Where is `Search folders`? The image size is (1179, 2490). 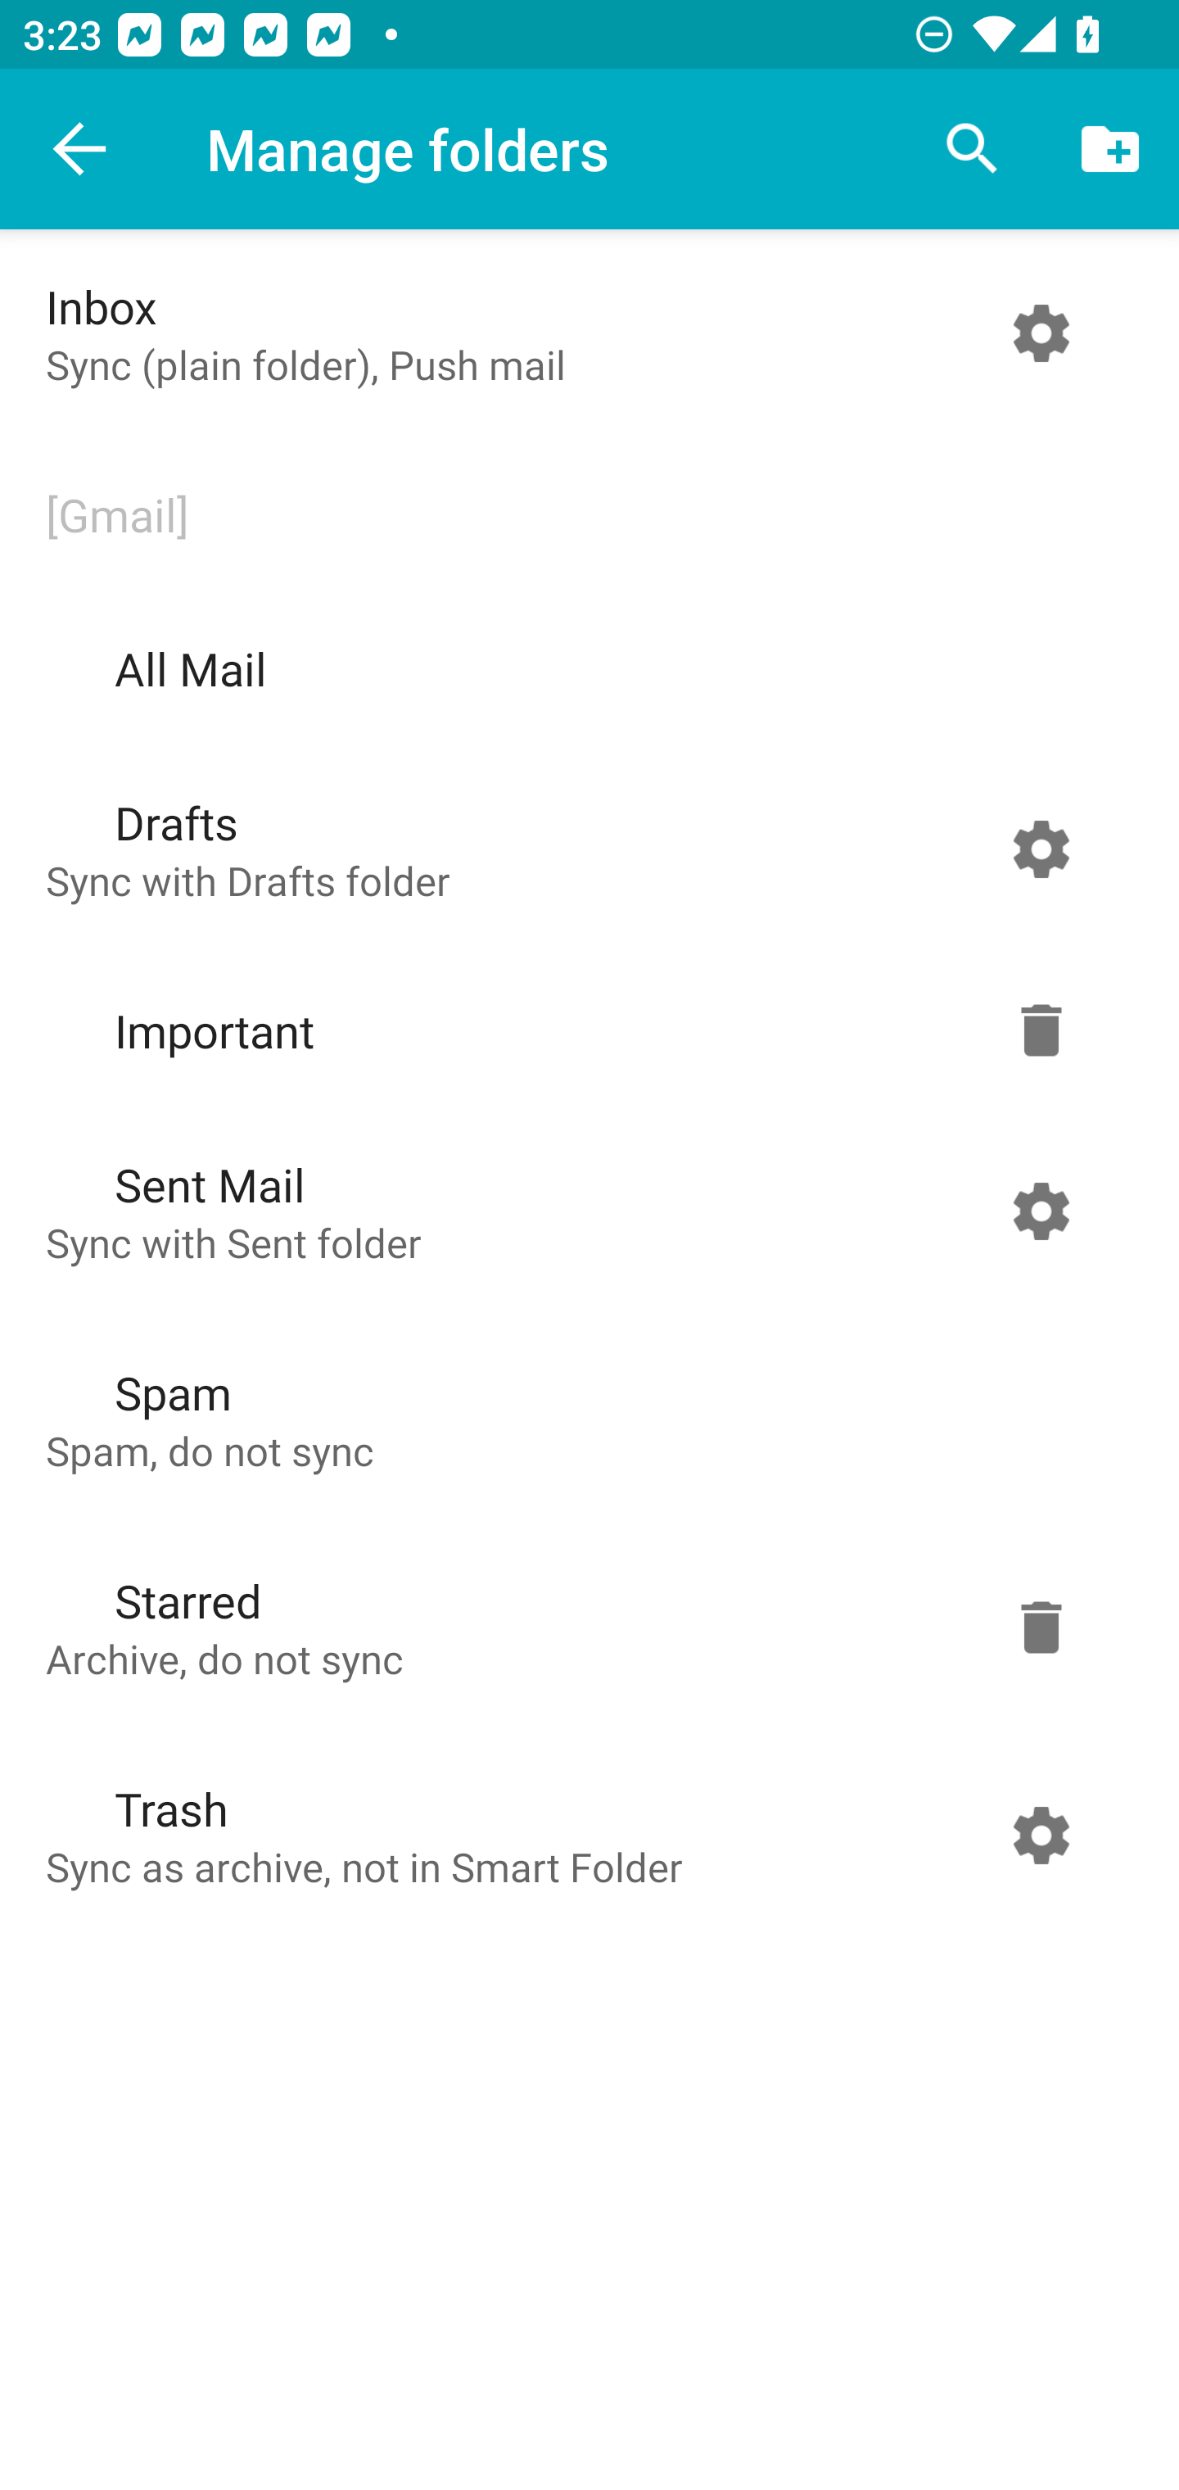 Search folders is located at coordinates (973, 149).